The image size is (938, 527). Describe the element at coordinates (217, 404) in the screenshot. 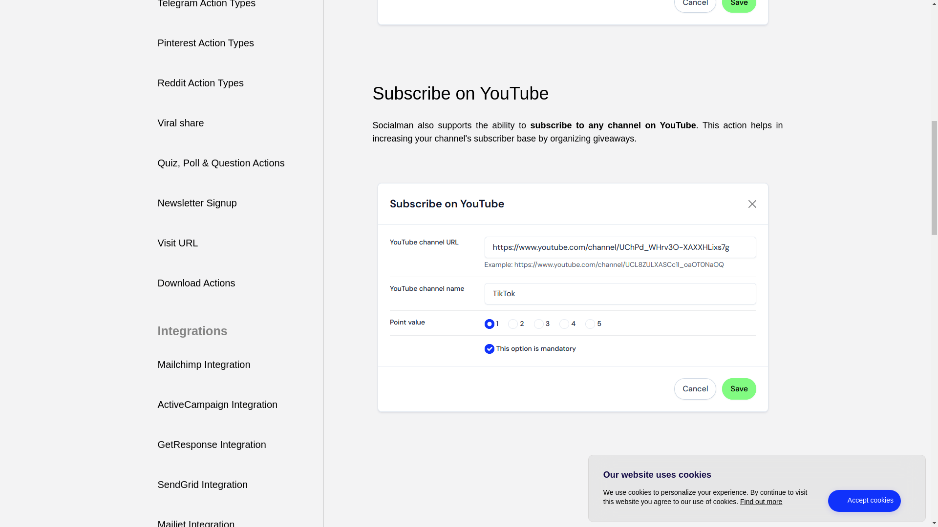

I see `ActiveCampaign Integration` at that location.